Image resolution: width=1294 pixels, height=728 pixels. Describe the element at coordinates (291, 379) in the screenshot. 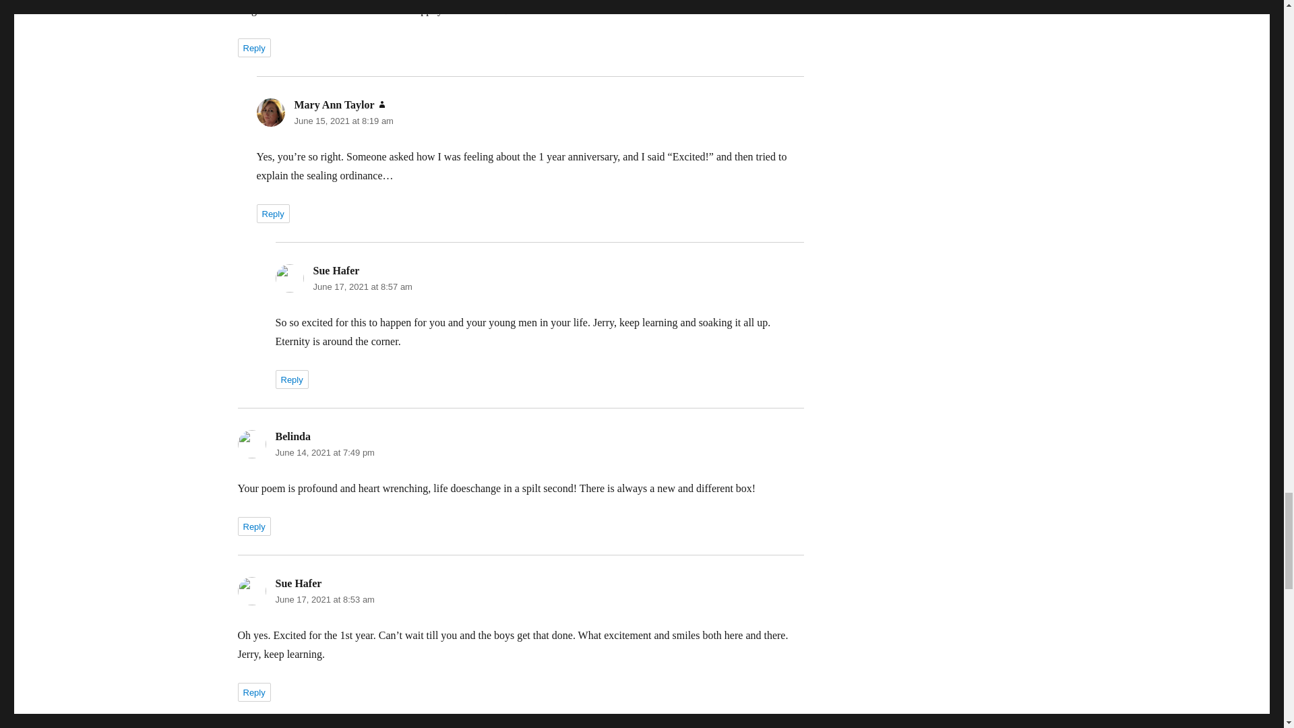

I see `Reply` at that location.